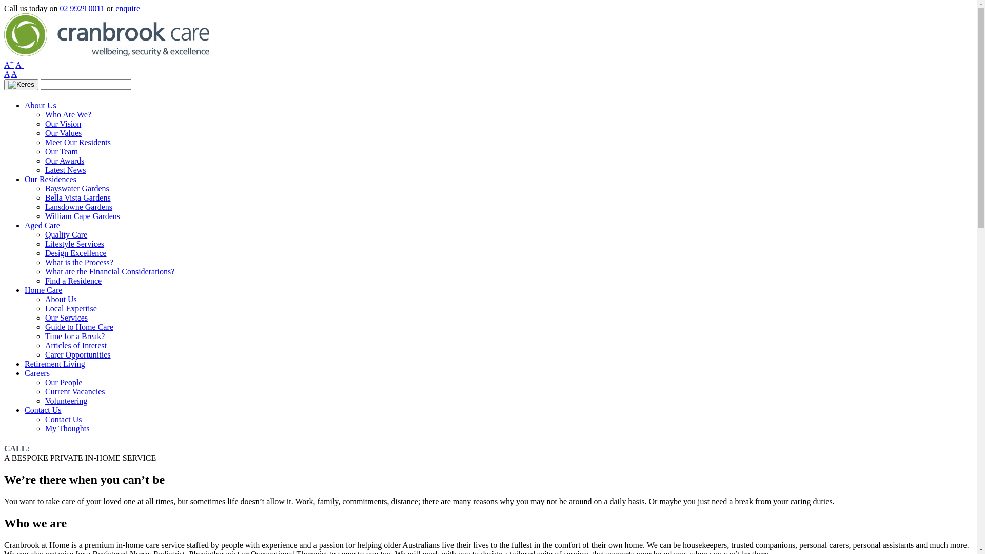 The image size is (985, 554). I want to click on Our Vision, so click(63, 124).